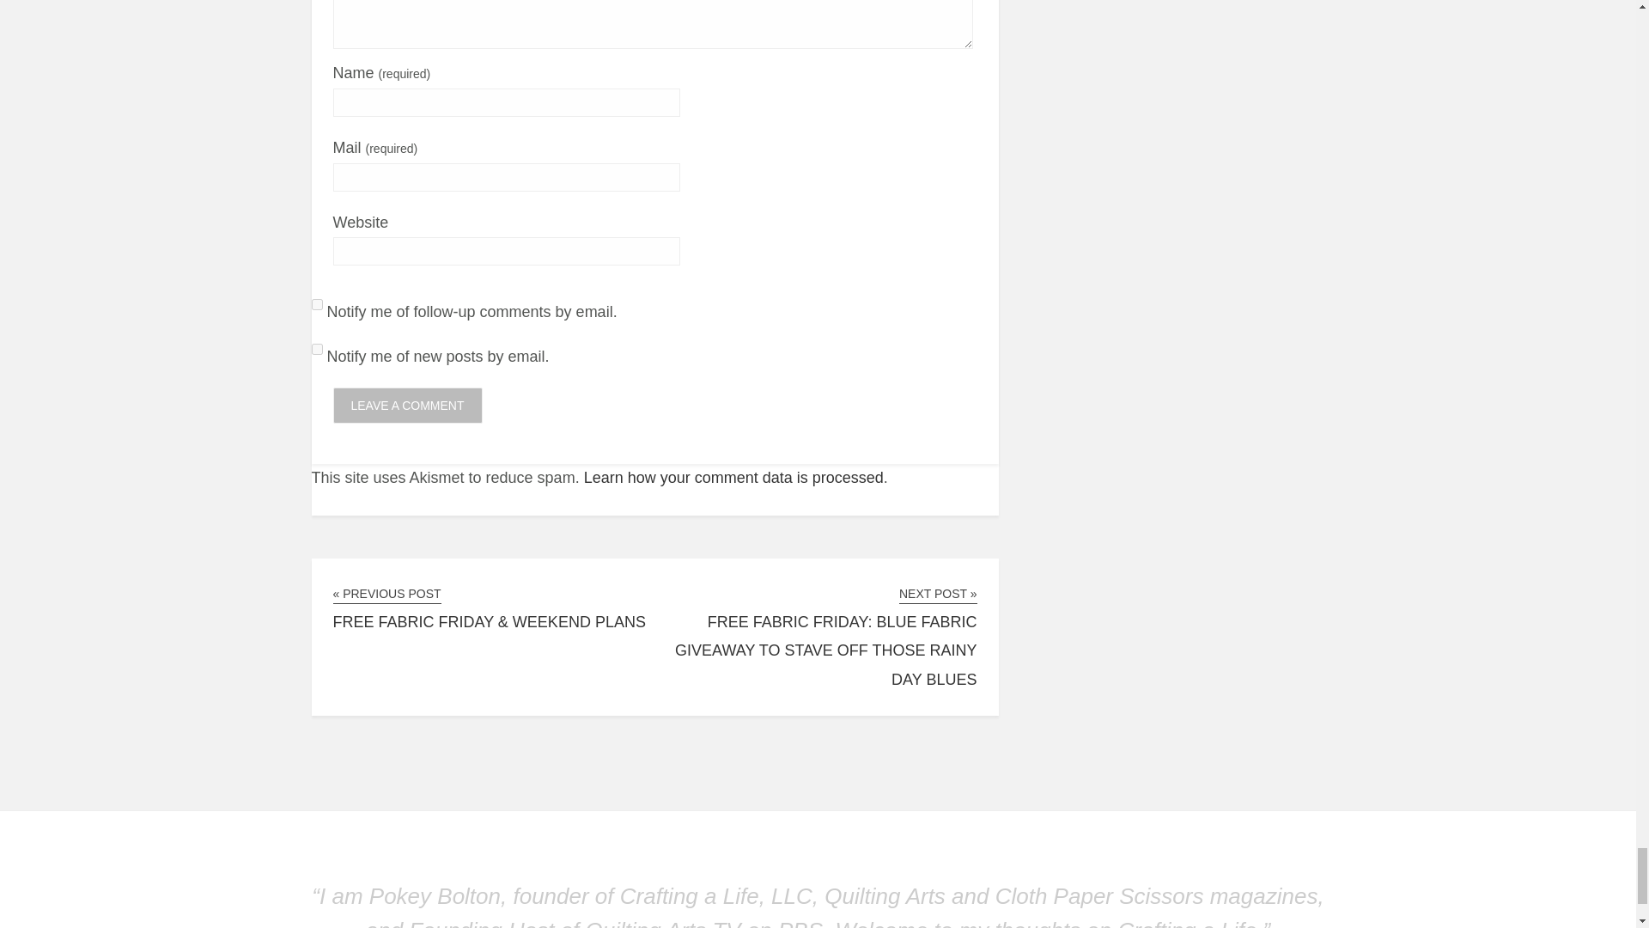 The image size is (1649, 928). Describe the element at coordinates (316, 304) in the screenshot. I see `subscribe` at that location.